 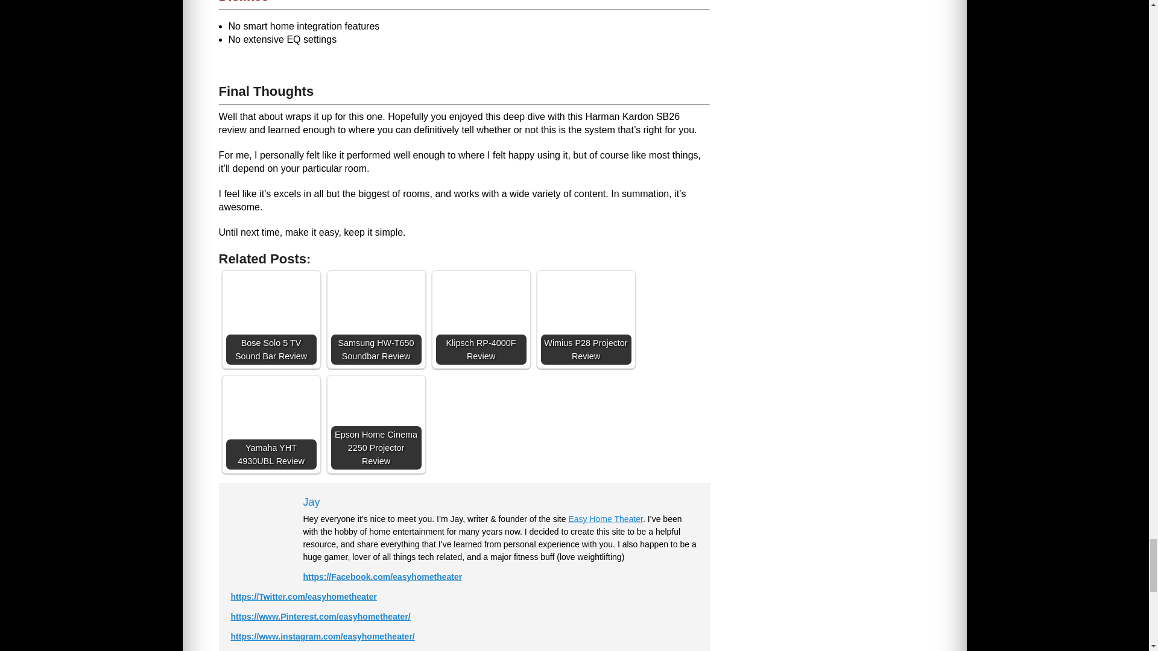 I want to click on Yamaha YHT 4930UBL Review, so click(x=271, y=424).